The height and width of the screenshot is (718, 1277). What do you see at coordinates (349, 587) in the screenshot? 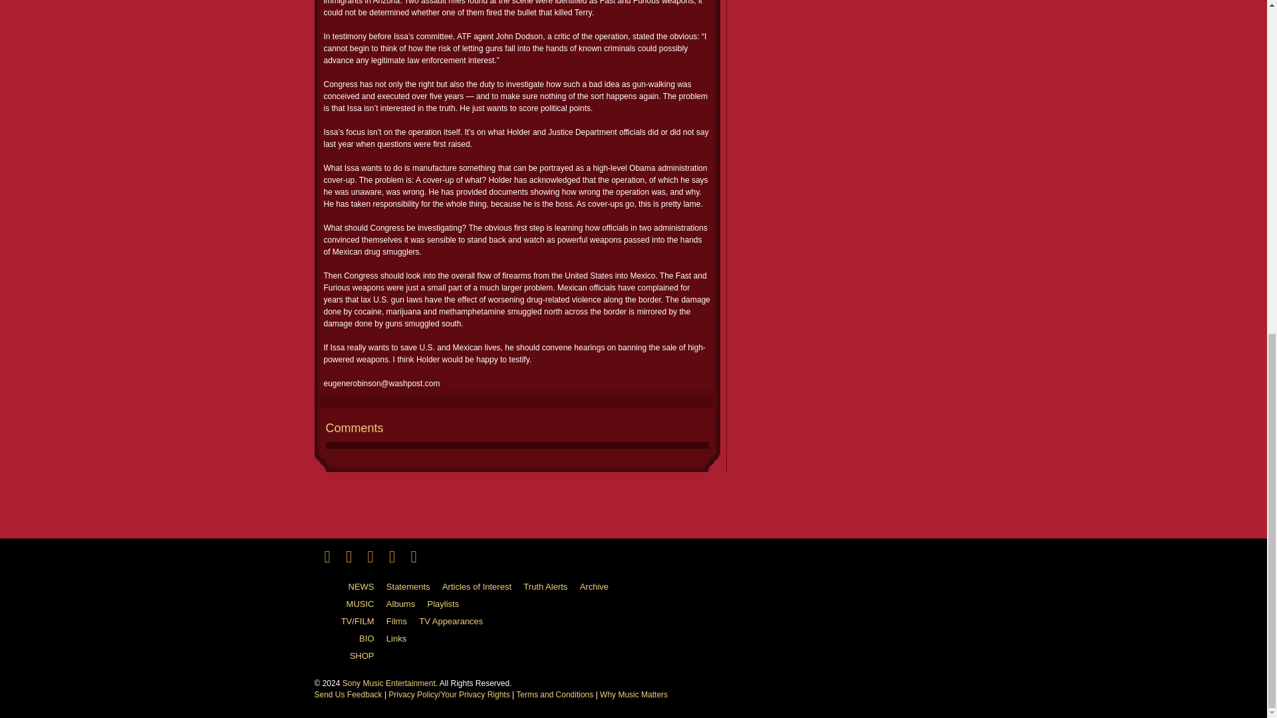
I see `NEWS` at bounding box center [349, 587].